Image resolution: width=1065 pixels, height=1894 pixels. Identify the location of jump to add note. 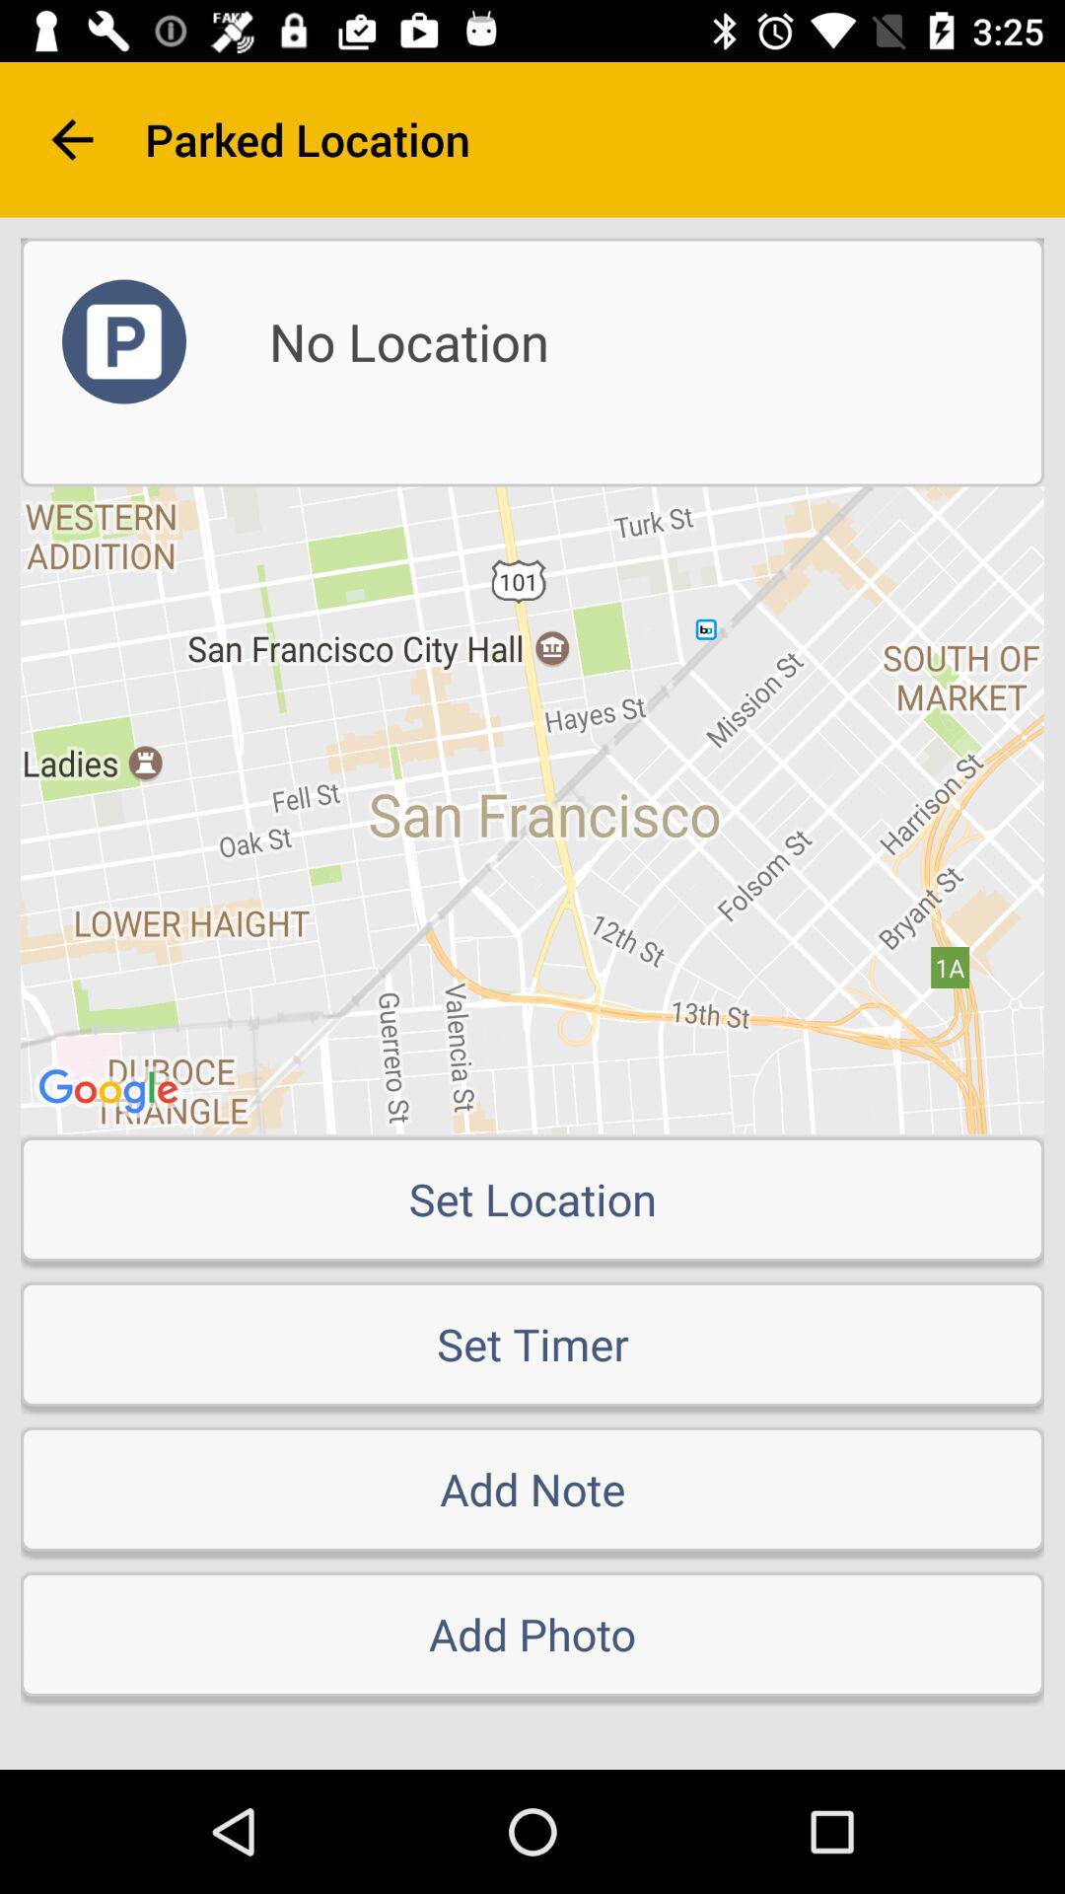
(532, 1489).